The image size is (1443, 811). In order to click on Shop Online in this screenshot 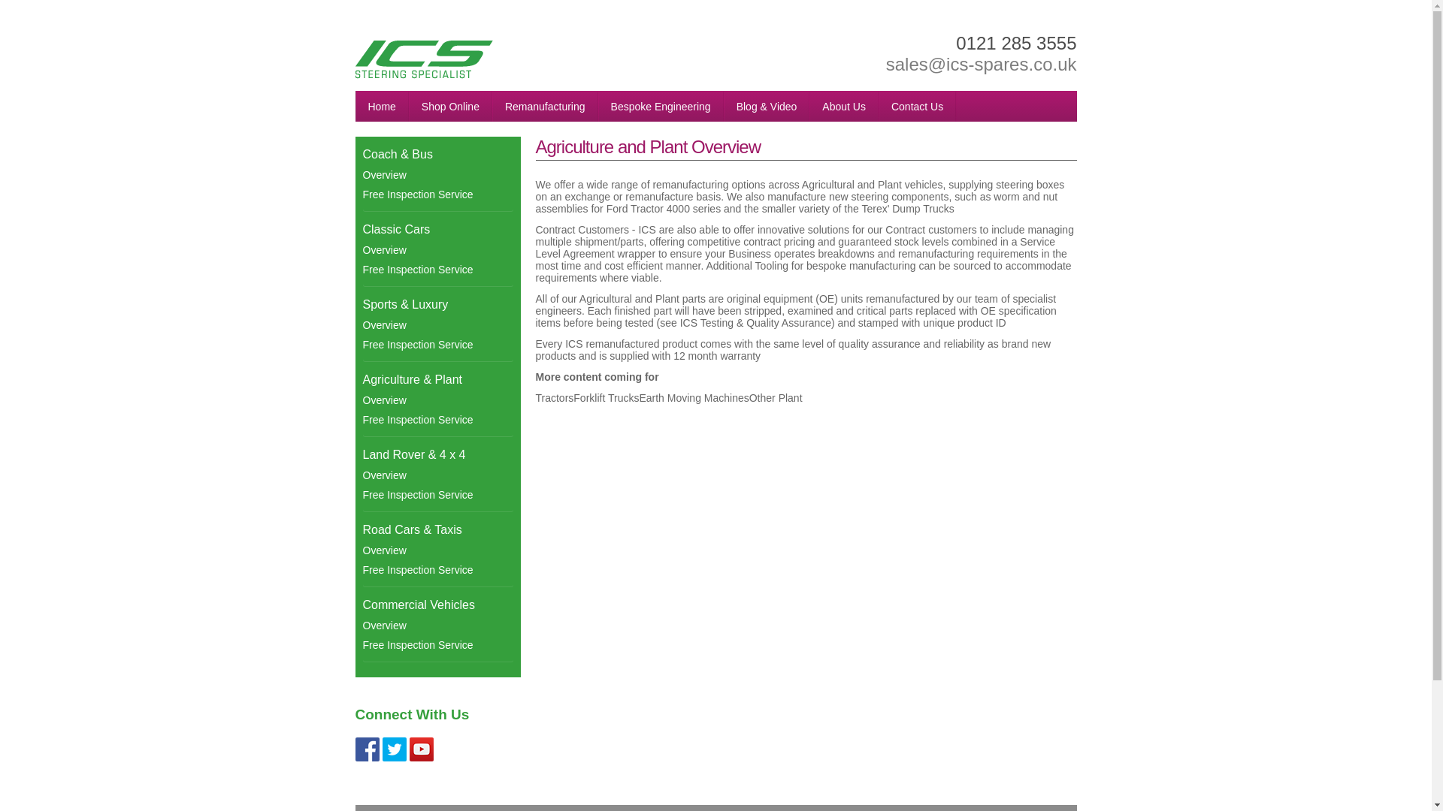, I will do `click(449, 107)`.